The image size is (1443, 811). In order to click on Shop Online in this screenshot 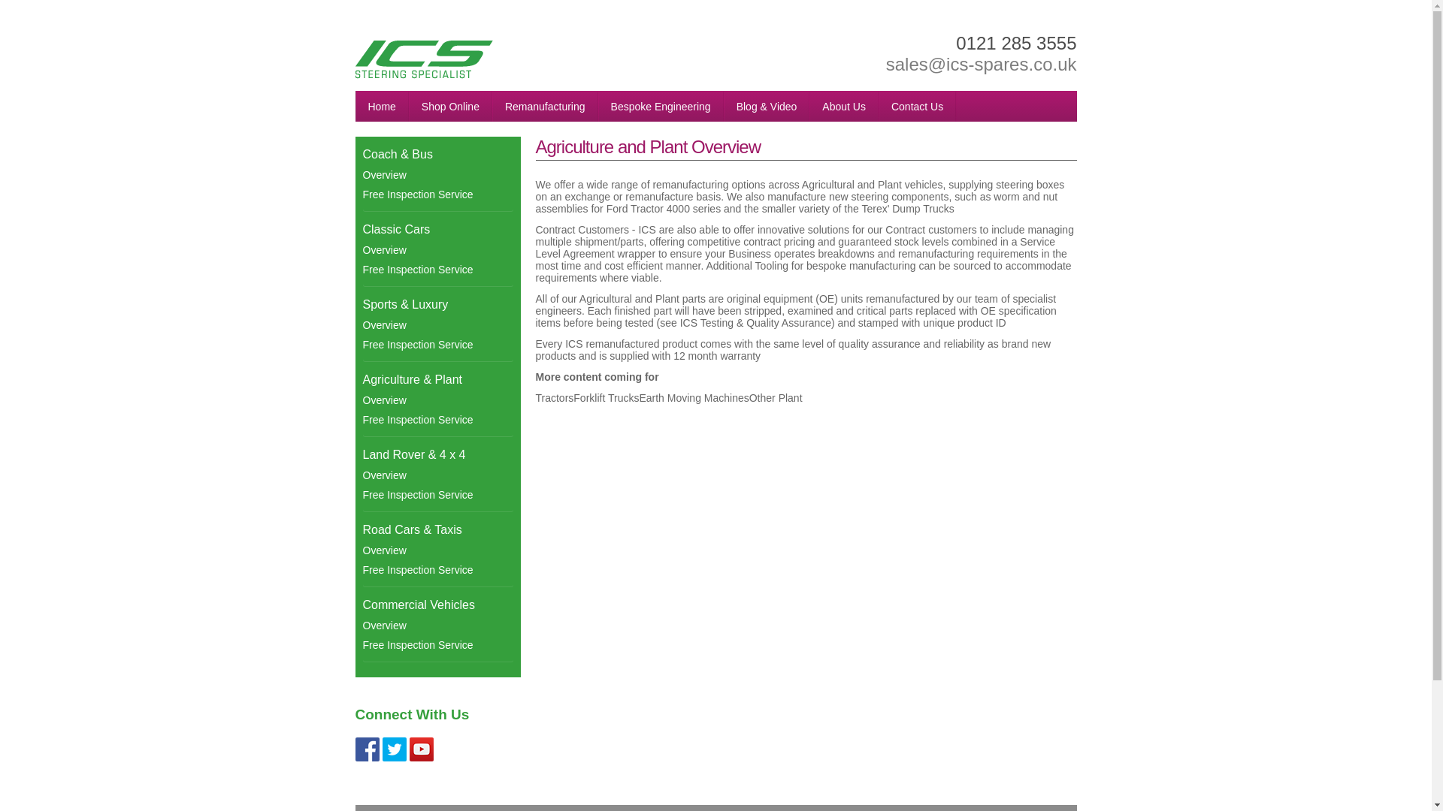, I will do `click(449, 107)`.